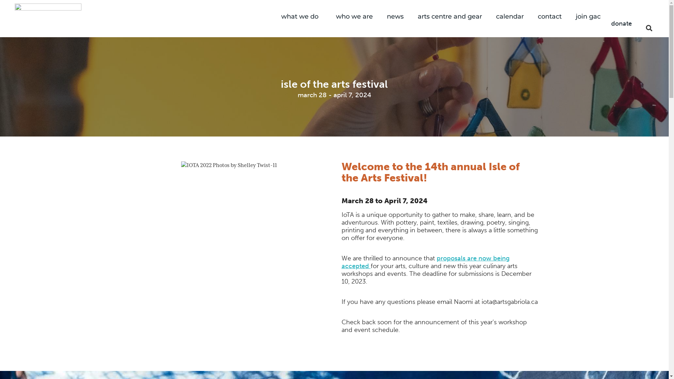 The width and height of the screenshot is (674, 379). I want to click on what we do, so click(302, 16).